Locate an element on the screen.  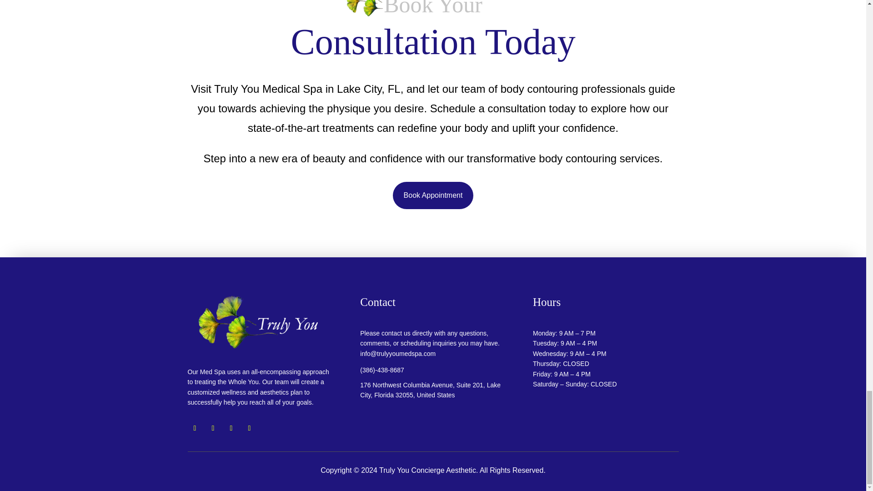
Follow on Instagram is located at coordinates (212, 428).